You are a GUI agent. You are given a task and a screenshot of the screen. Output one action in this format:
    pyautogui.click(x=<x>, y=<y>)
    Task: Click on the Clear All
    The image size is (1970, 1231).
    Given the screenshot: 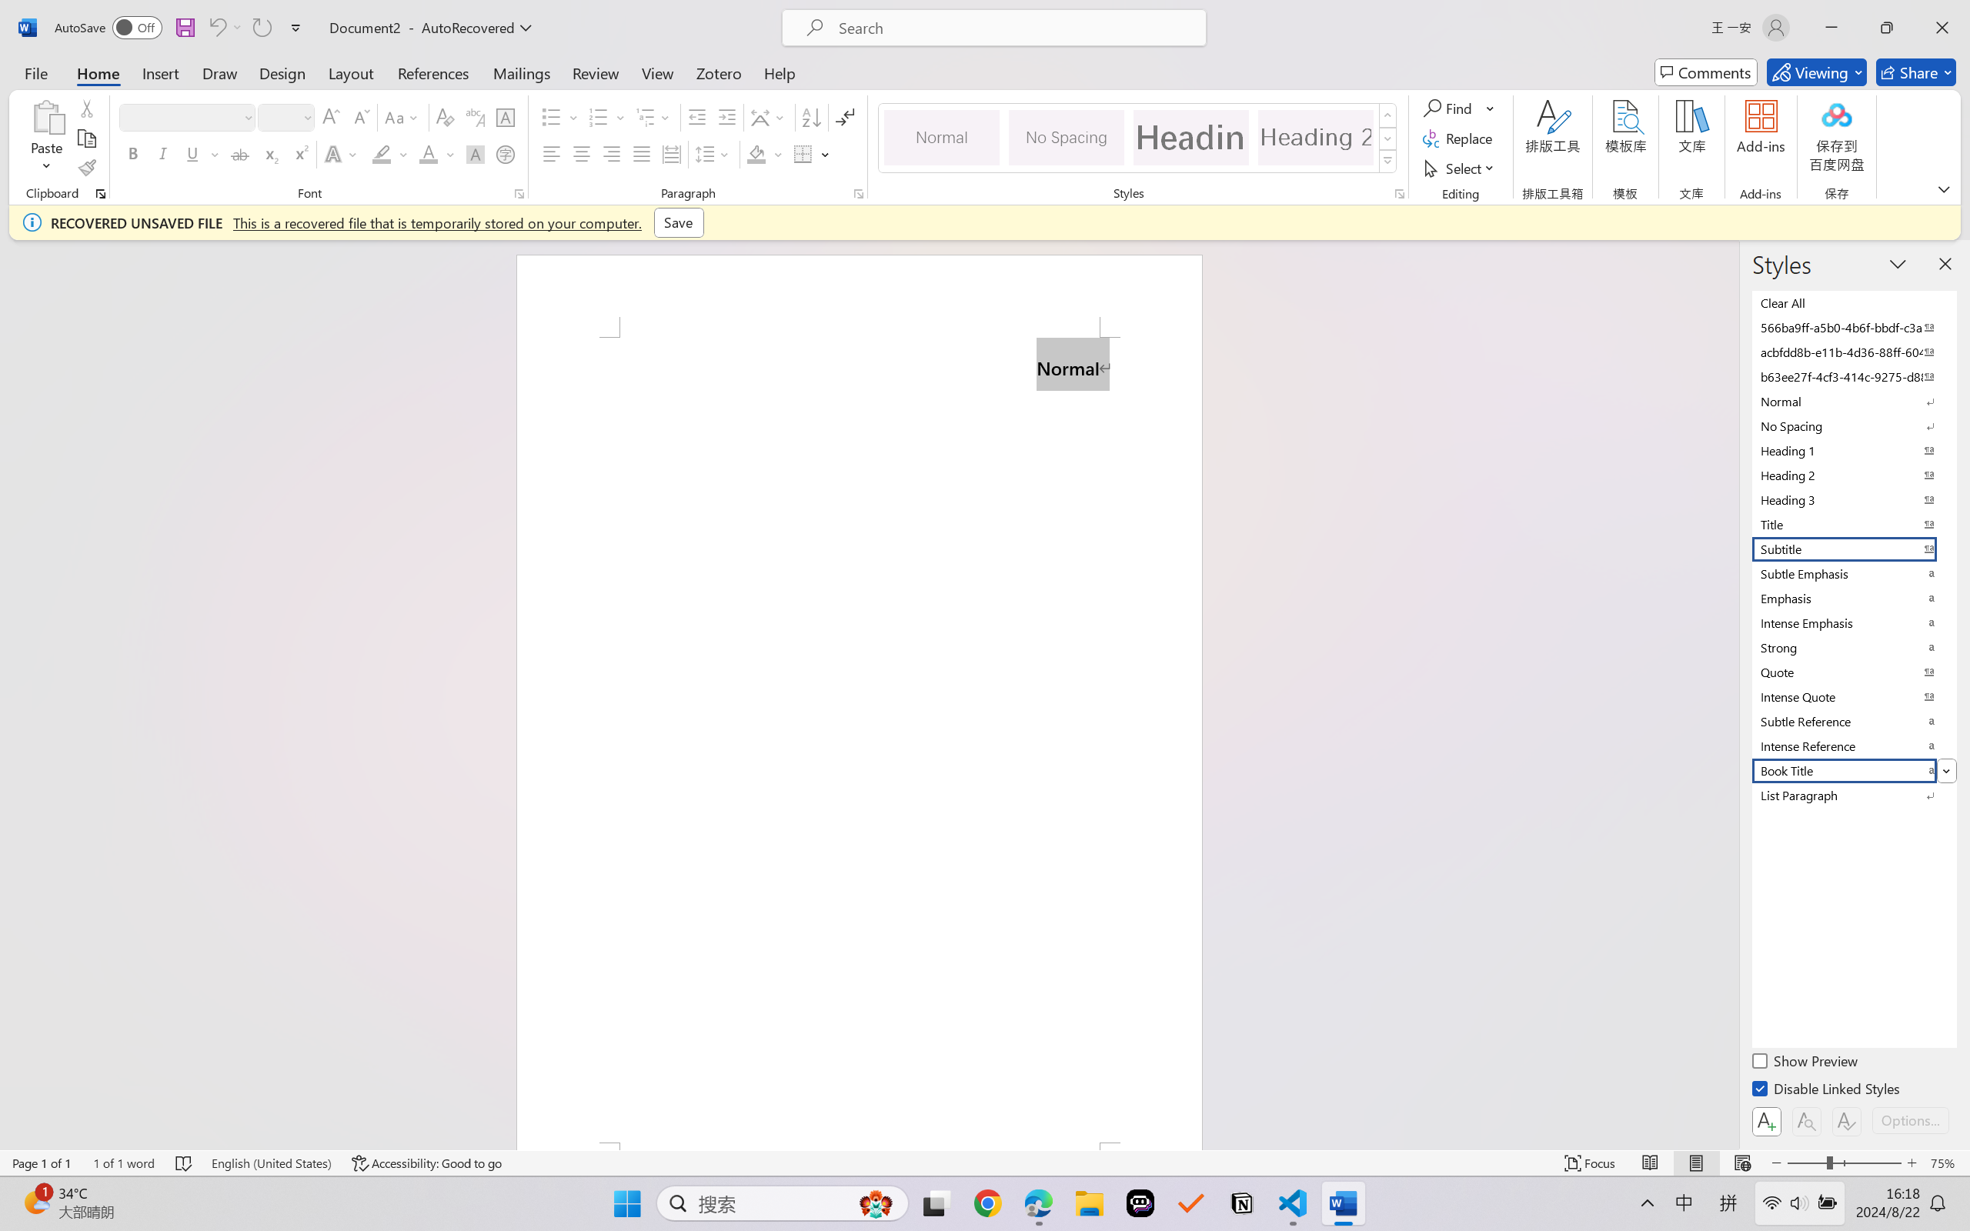 What is the action you would take?
    pyautogui.click(x=1853, y=302)
    